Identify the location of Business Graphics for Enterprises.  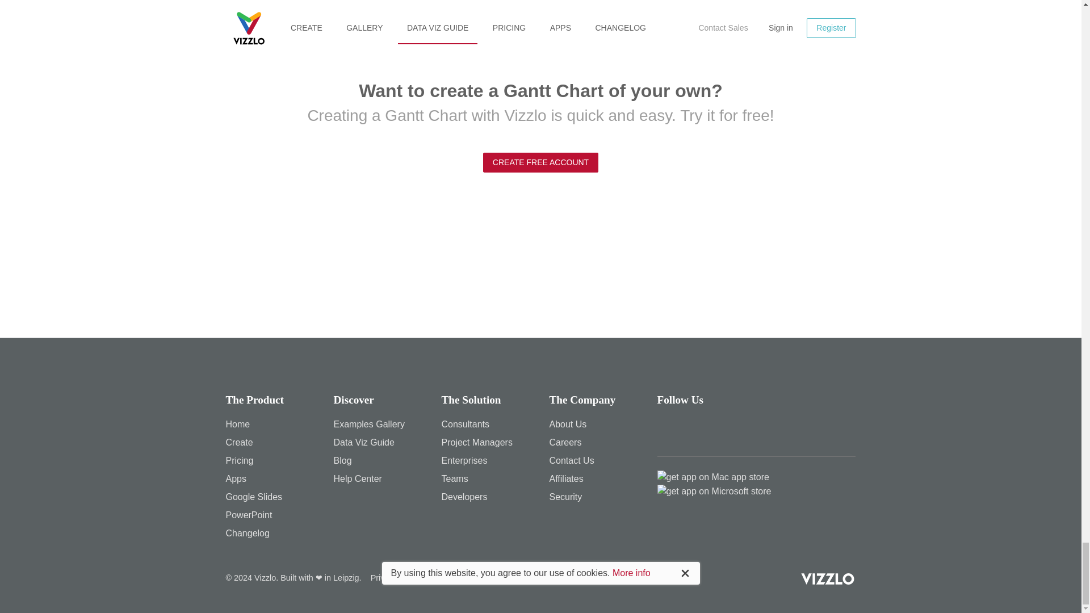
(464, 460).